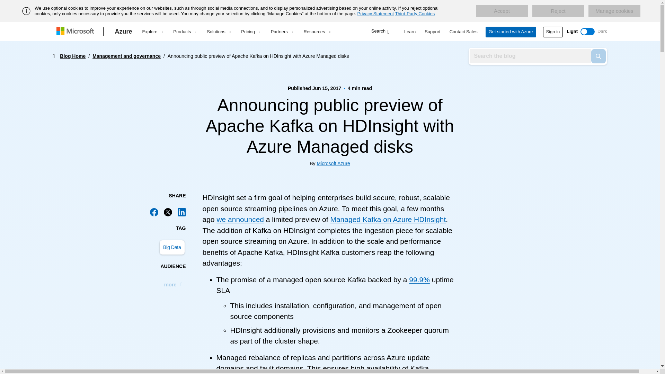 This screenshot has height=374, width=665. I want to click on Explore, so click(152, 32).